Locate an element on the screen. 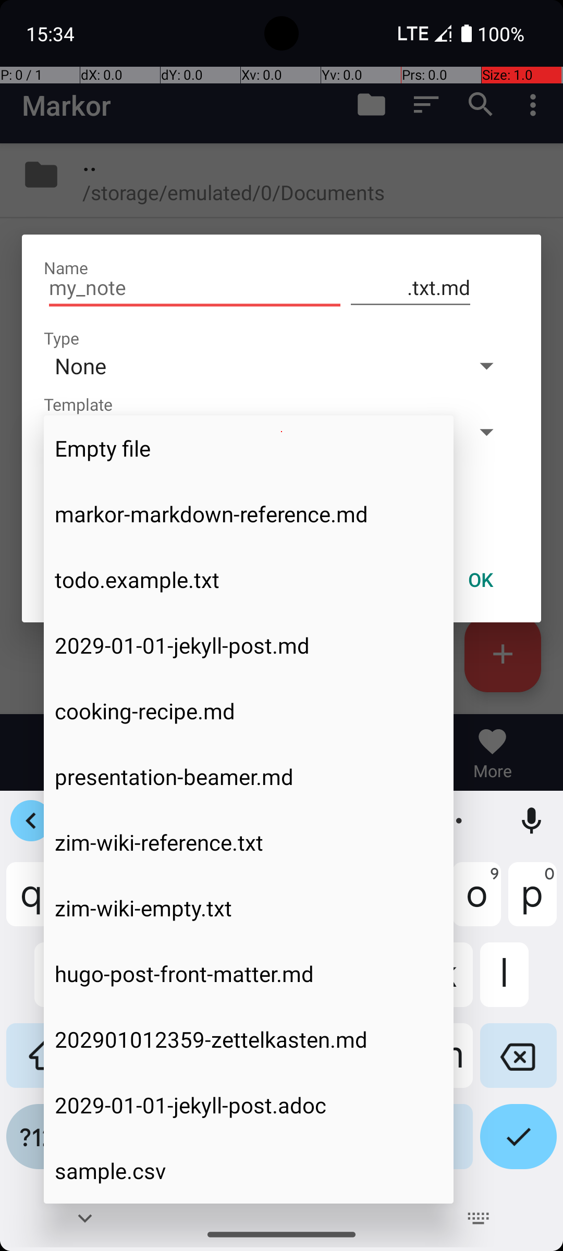 The image size is (563, 1251). 2029-01-01-jekyll-post.adoc is located at coordinates (249, 1105).